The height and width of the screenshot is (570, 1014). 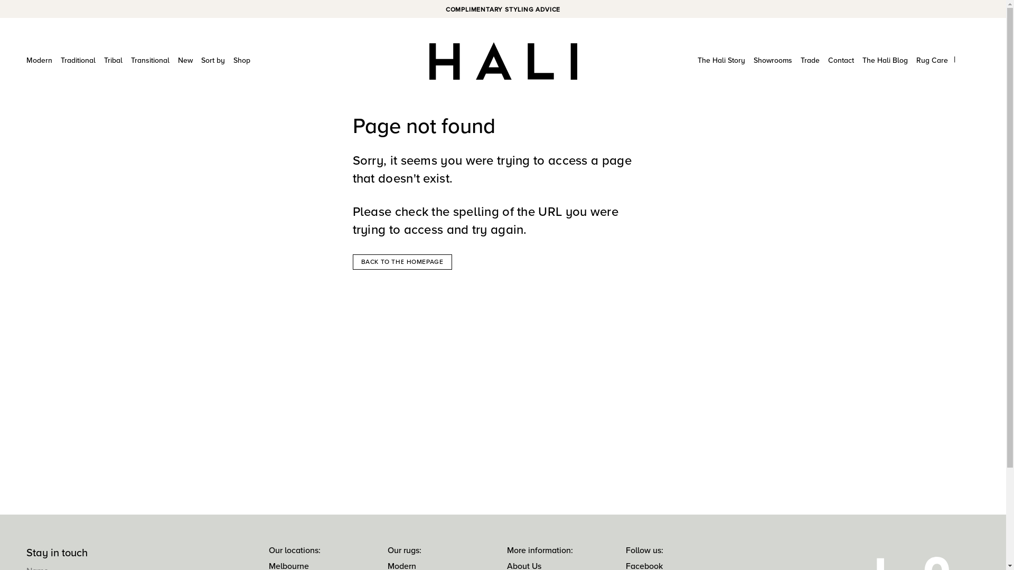 I want to click on Showrooms, so click(x=773, y=61).